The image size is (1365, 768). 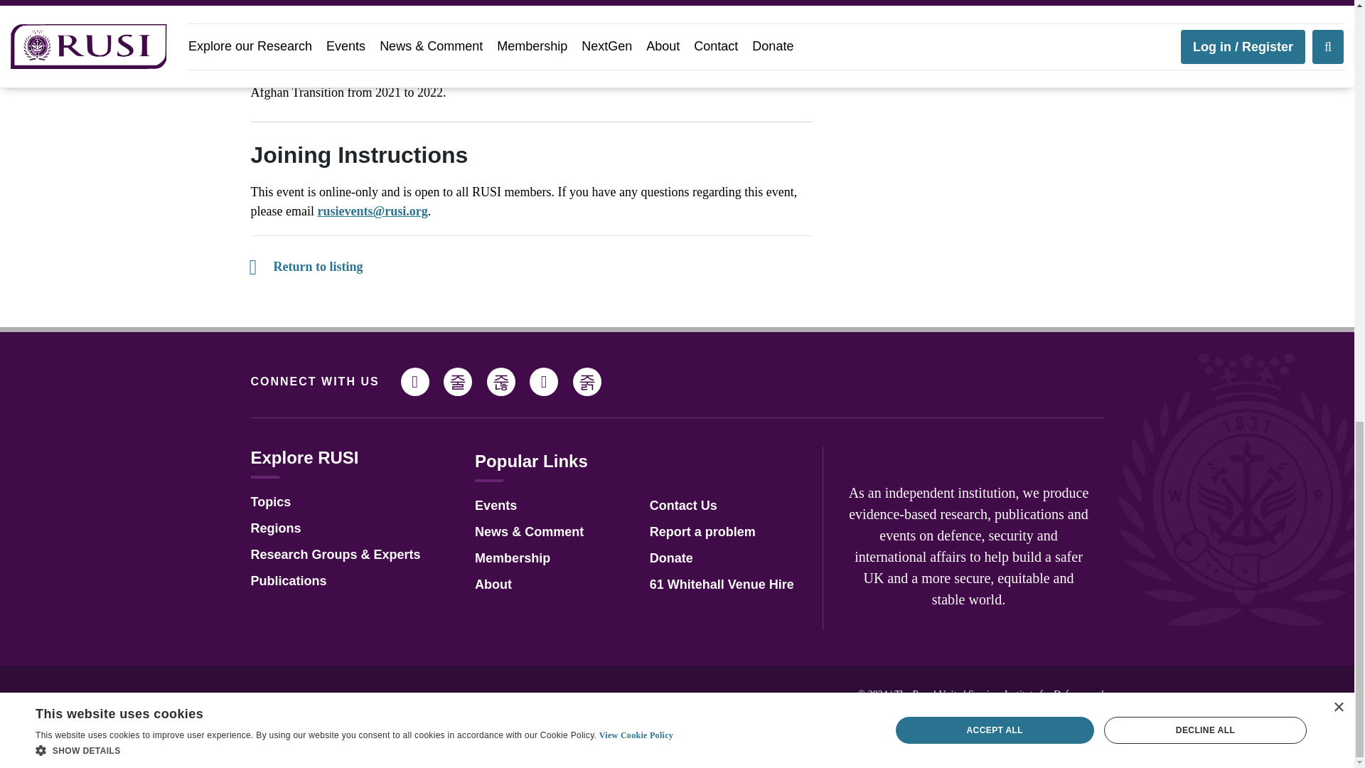 What do you see at coordinates (479, 54) in the screenshot?
I see `Sir Simon Gass GCMG CVO` at bounding box center [479, 54].